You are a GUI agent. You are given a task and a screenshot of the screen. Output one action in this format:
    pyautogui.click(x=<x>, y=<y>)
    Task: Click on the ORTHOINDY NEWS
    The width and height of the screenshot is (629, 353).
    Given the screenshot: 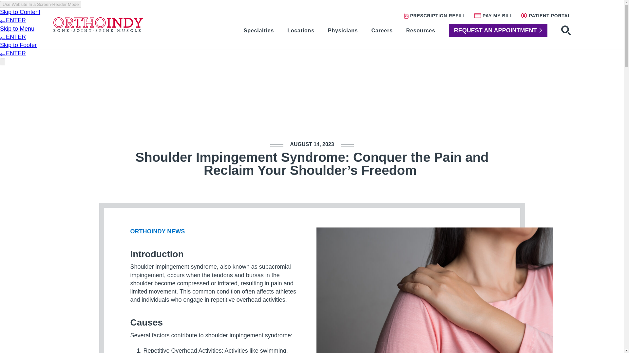 What is the action you would take?
    pyautogui.click(x=157, y=231)
    